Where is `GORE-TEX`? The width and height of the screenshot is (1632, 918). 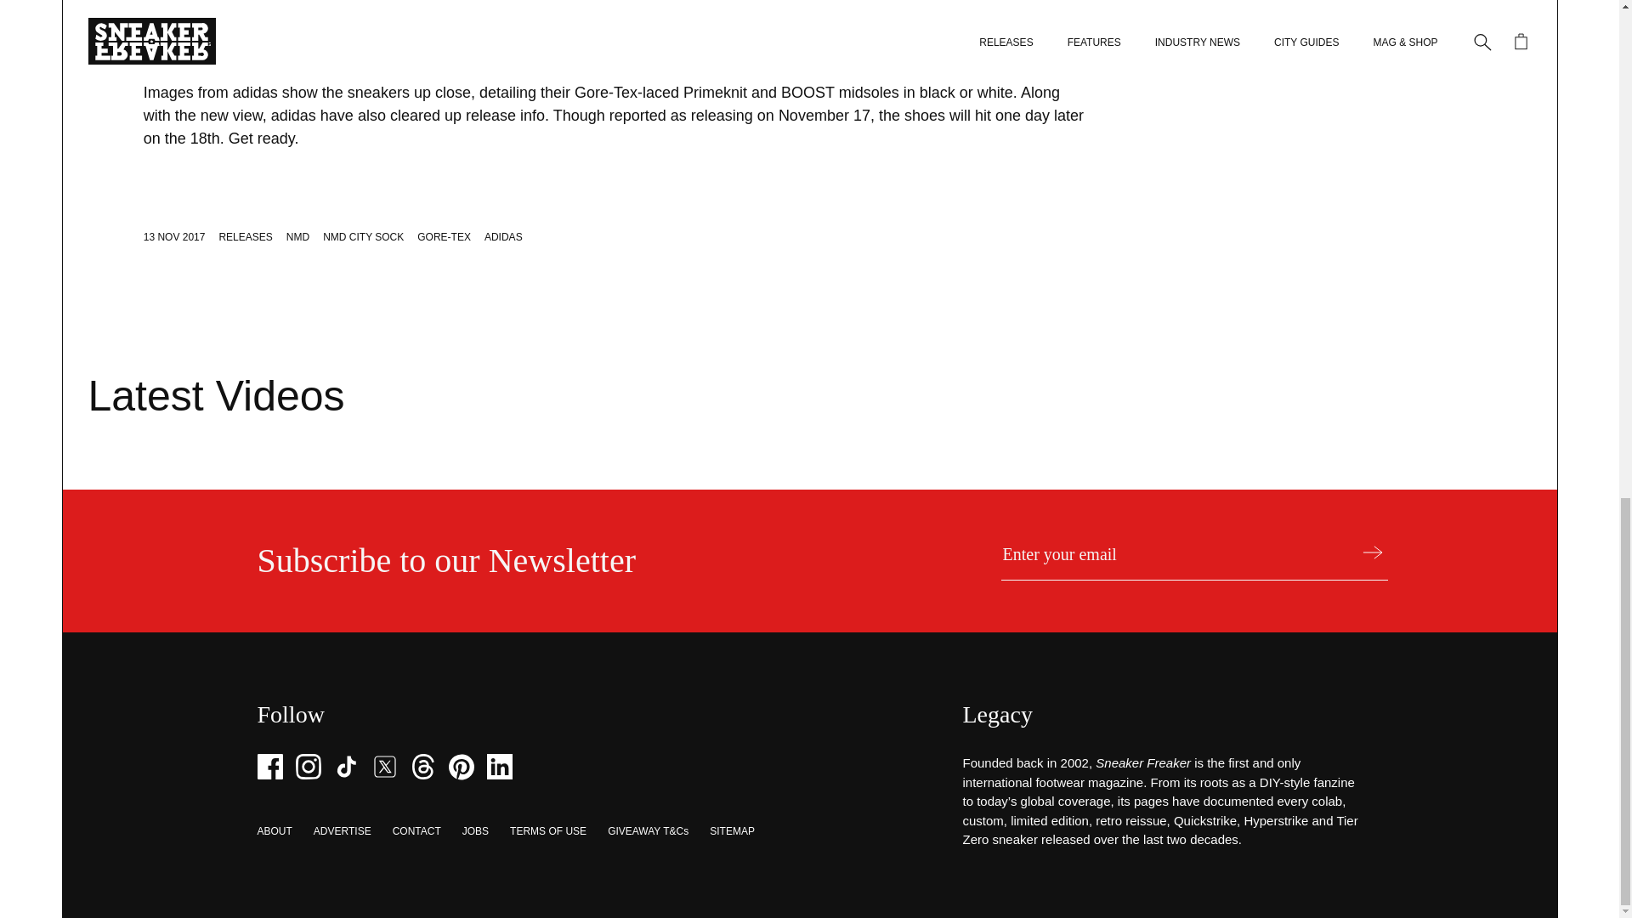
GORE-TEX is located at coordinates (444, 237).